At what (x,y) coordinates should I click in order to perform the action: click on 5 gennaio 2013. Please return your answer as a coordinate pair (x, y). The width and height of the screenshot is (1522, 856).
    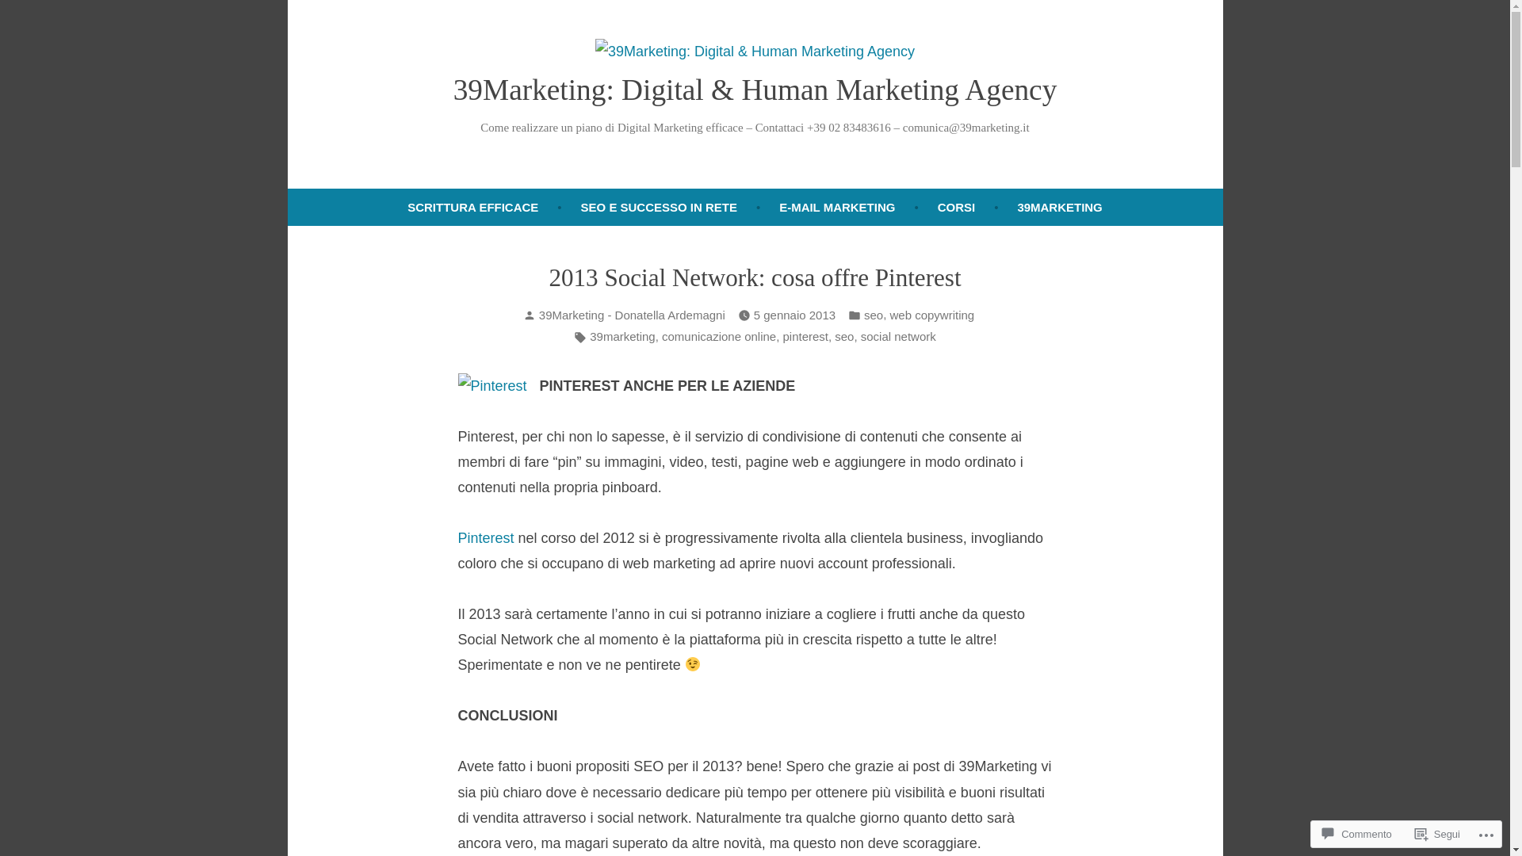
    Looking at the image, I should click on (794, 315).